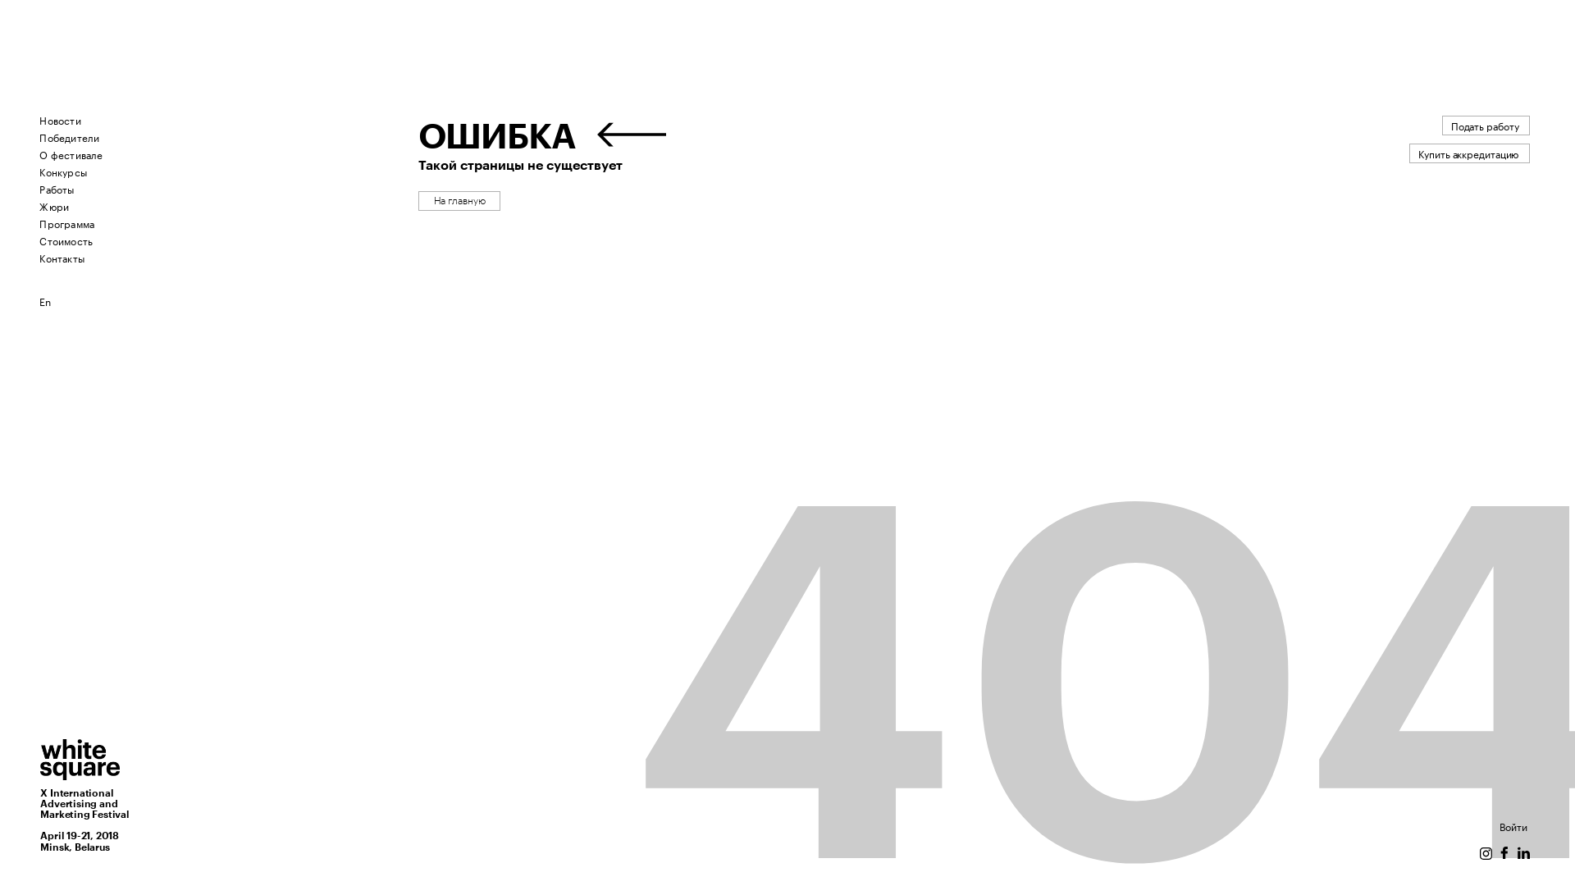  I want to click on En, so click(45, 300).